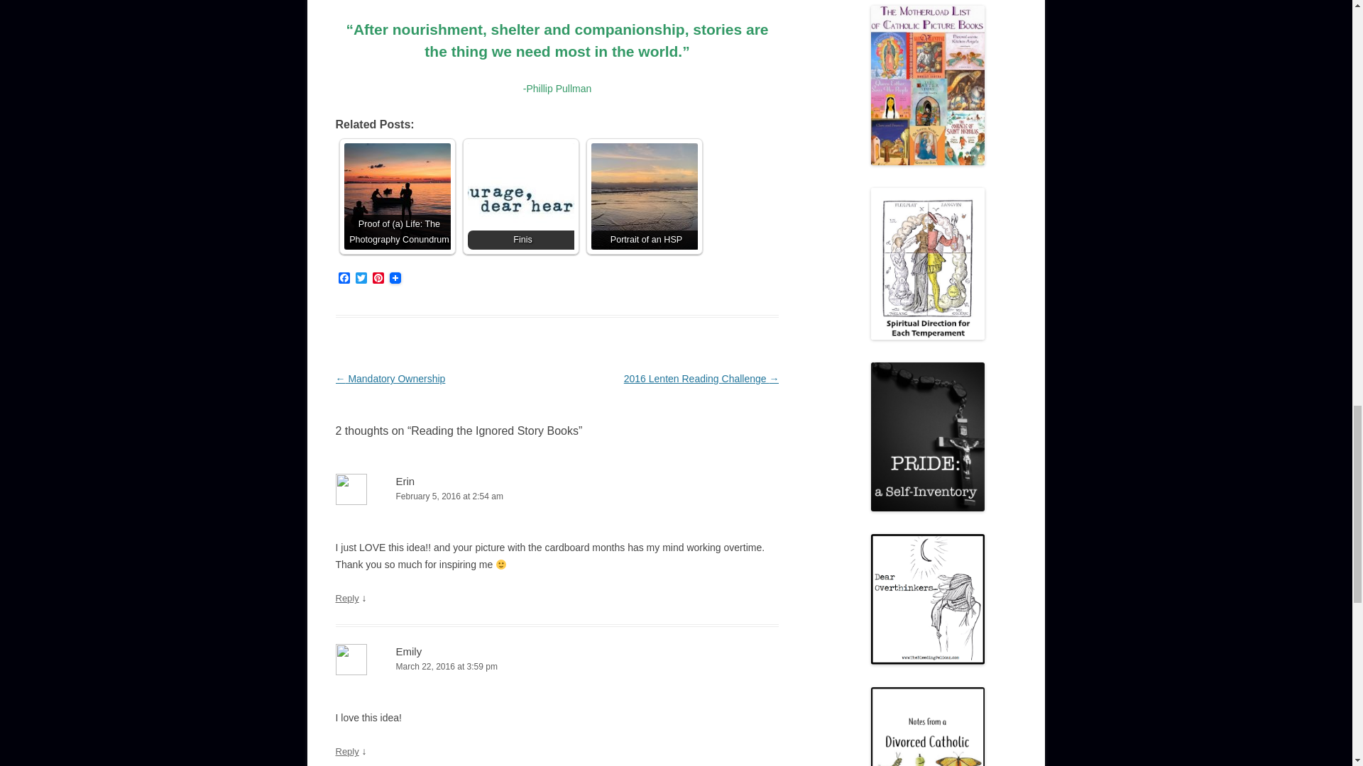 This screenshot has height=766, width=1363. What do you see at coordinates (344, 279) in the screenshot?
I see `Facebook` at bounding box center [344, 279].